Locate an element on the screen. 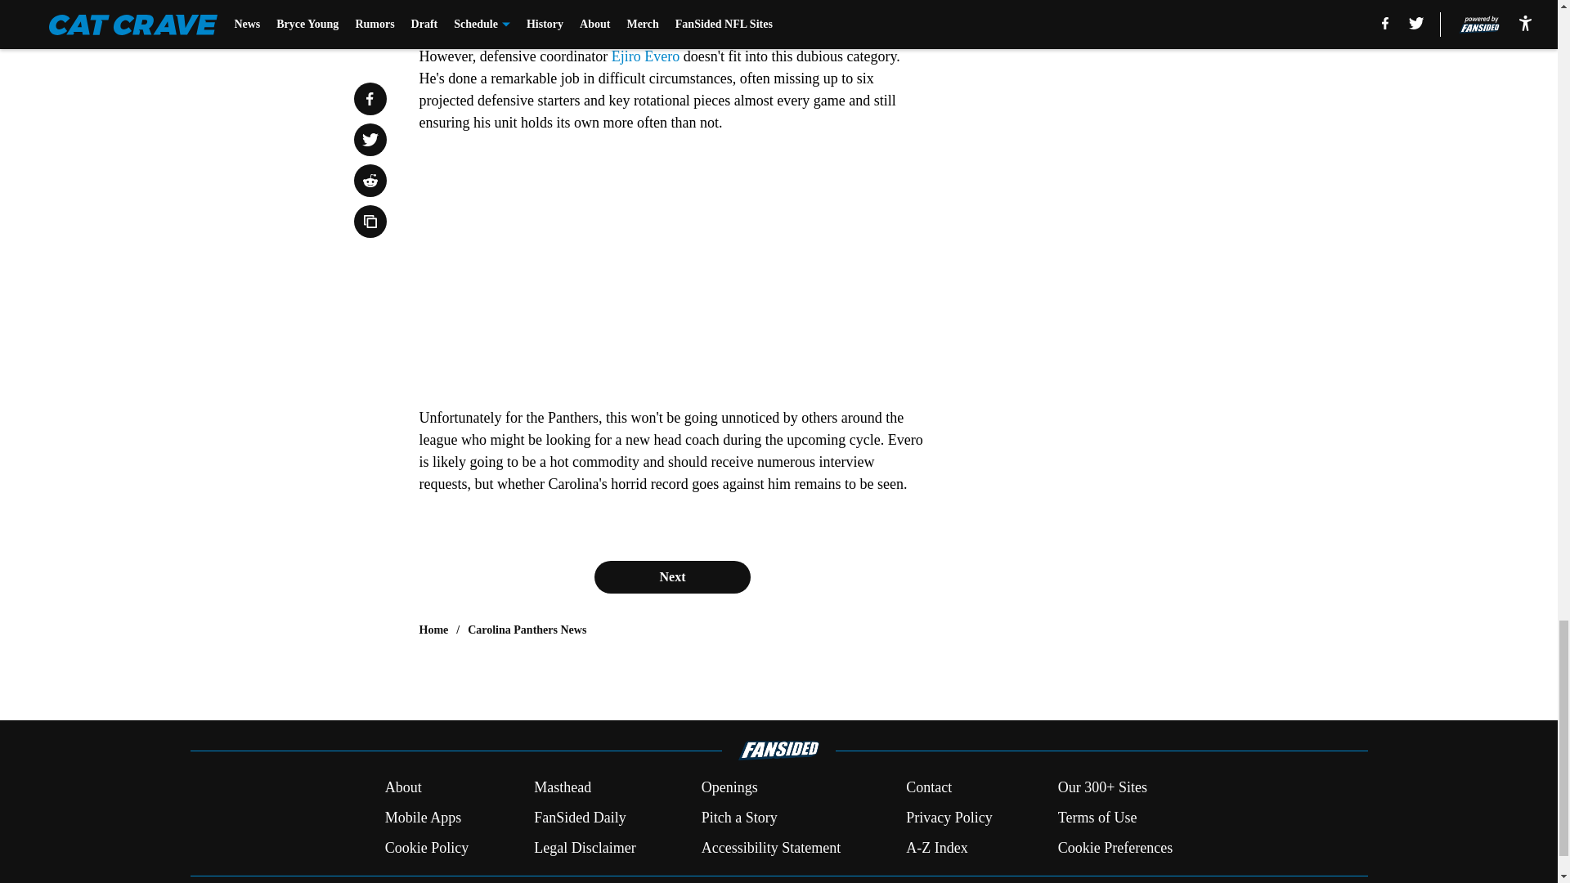  Ejiro Evero is located at coordinates (646, 56).